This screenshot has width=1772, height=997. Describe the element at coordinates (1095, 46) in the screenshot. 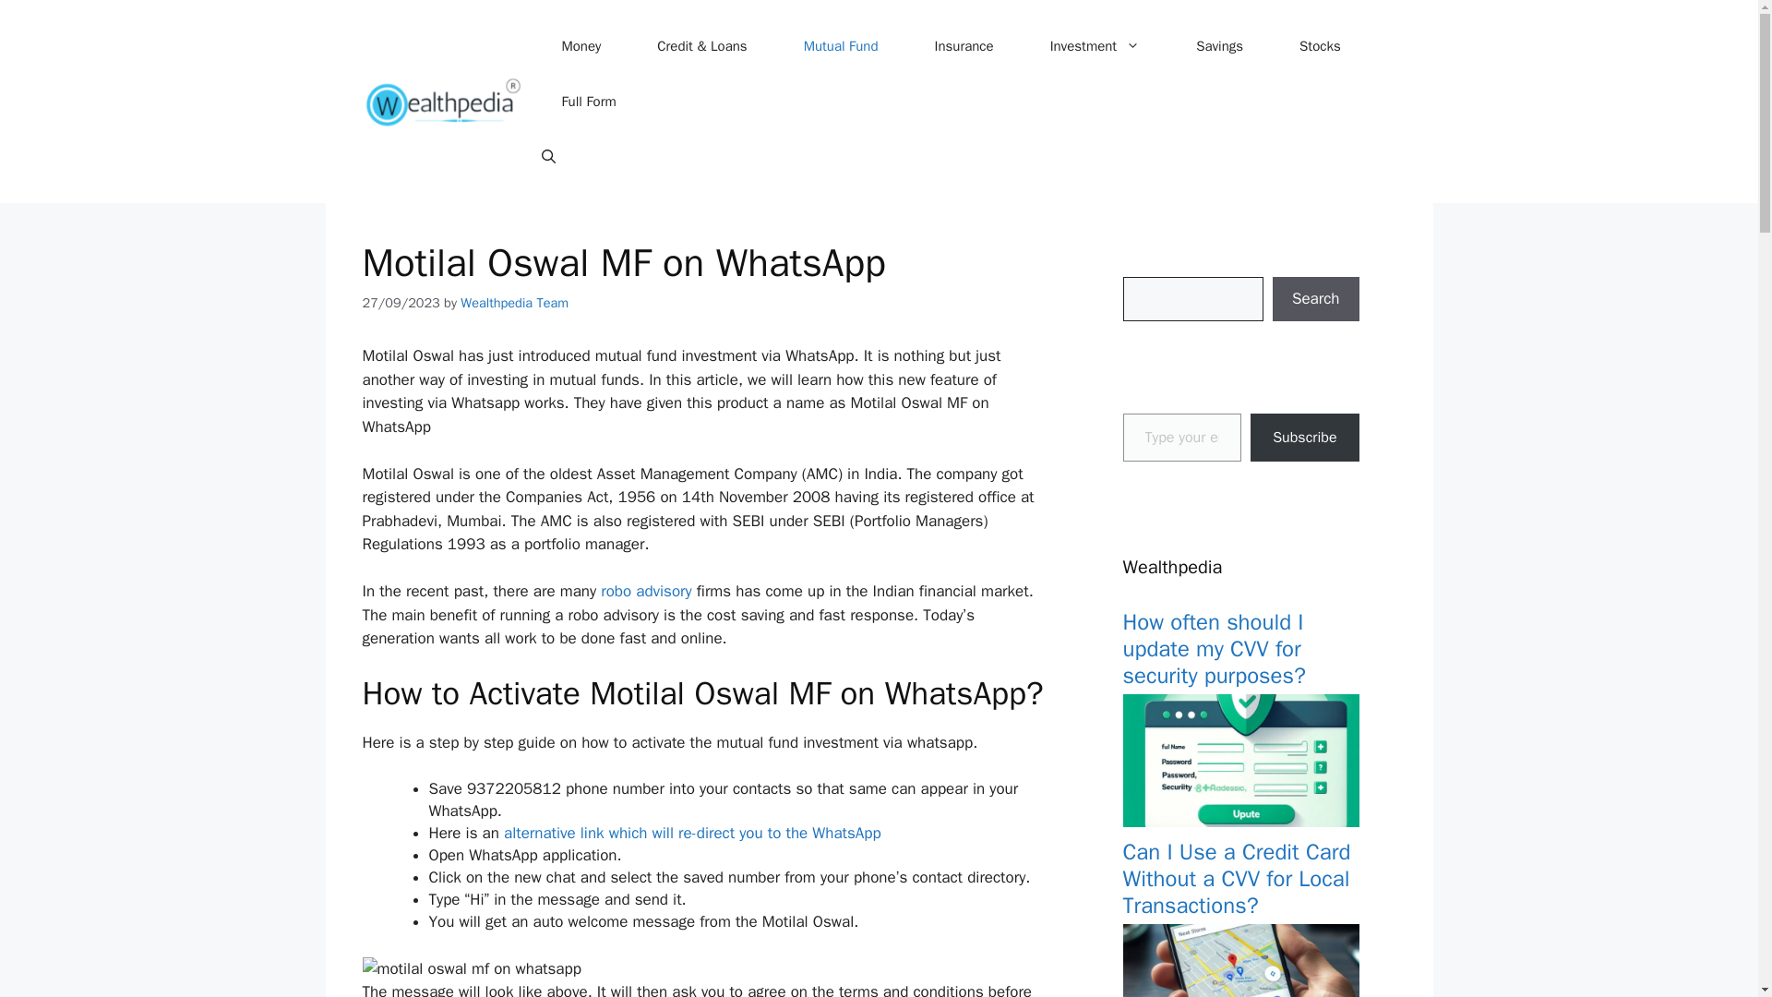

I see `Investment` at that location.